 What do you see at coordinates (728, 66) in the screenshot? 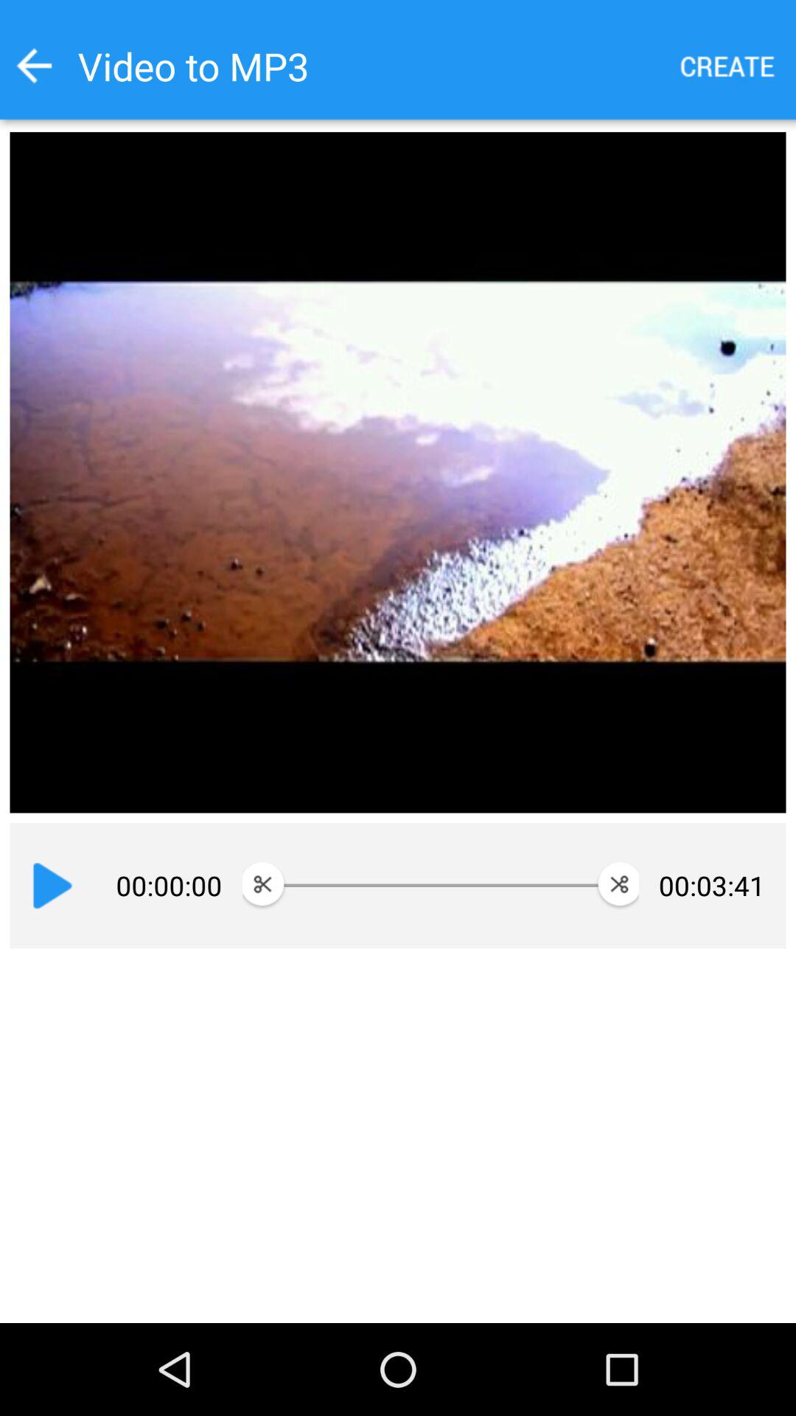
I see `turn on icon next to the video to mp3 item` at bounding box center [728, 66].